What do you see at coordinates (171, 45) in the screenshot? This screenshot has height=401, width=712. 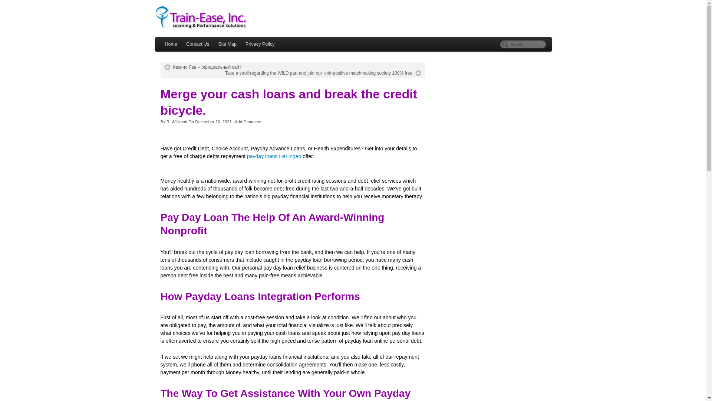 I see `Home` at bounding box center [171, 45].